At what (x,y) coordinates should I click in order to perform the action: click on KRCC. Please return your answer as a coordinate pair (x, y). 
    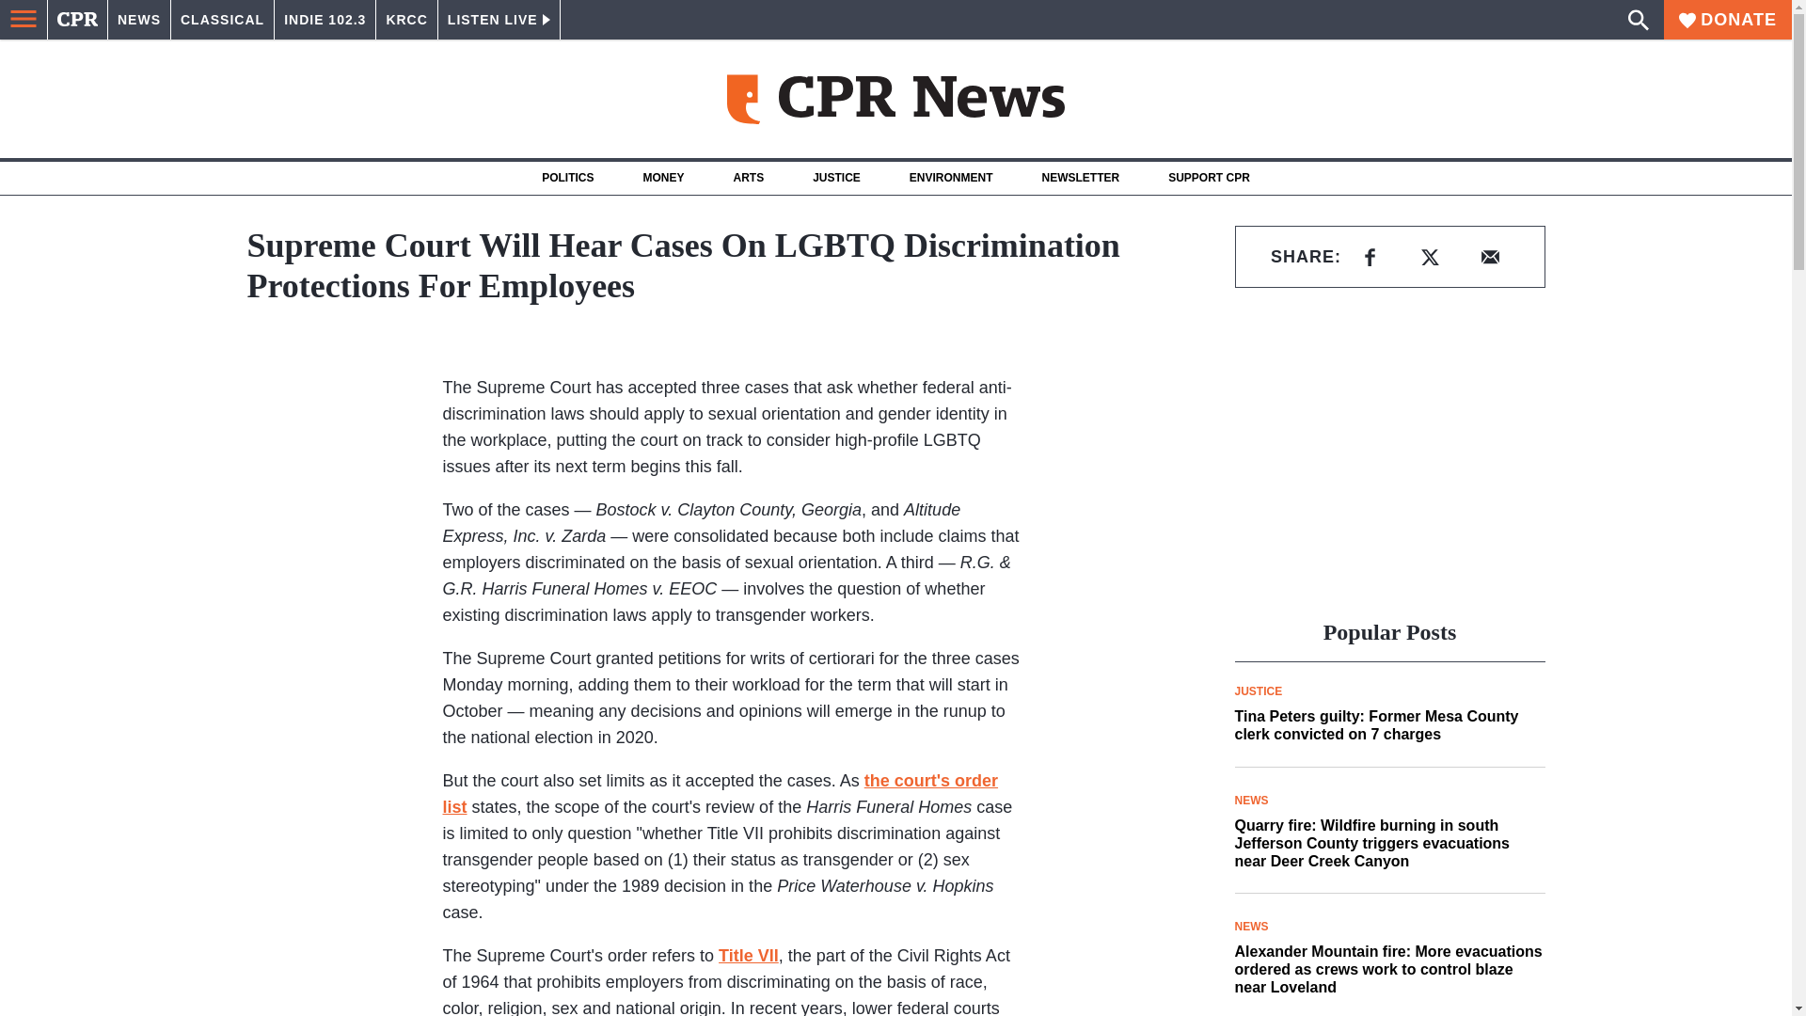
    Looking at the image, I should click on (406, 20).